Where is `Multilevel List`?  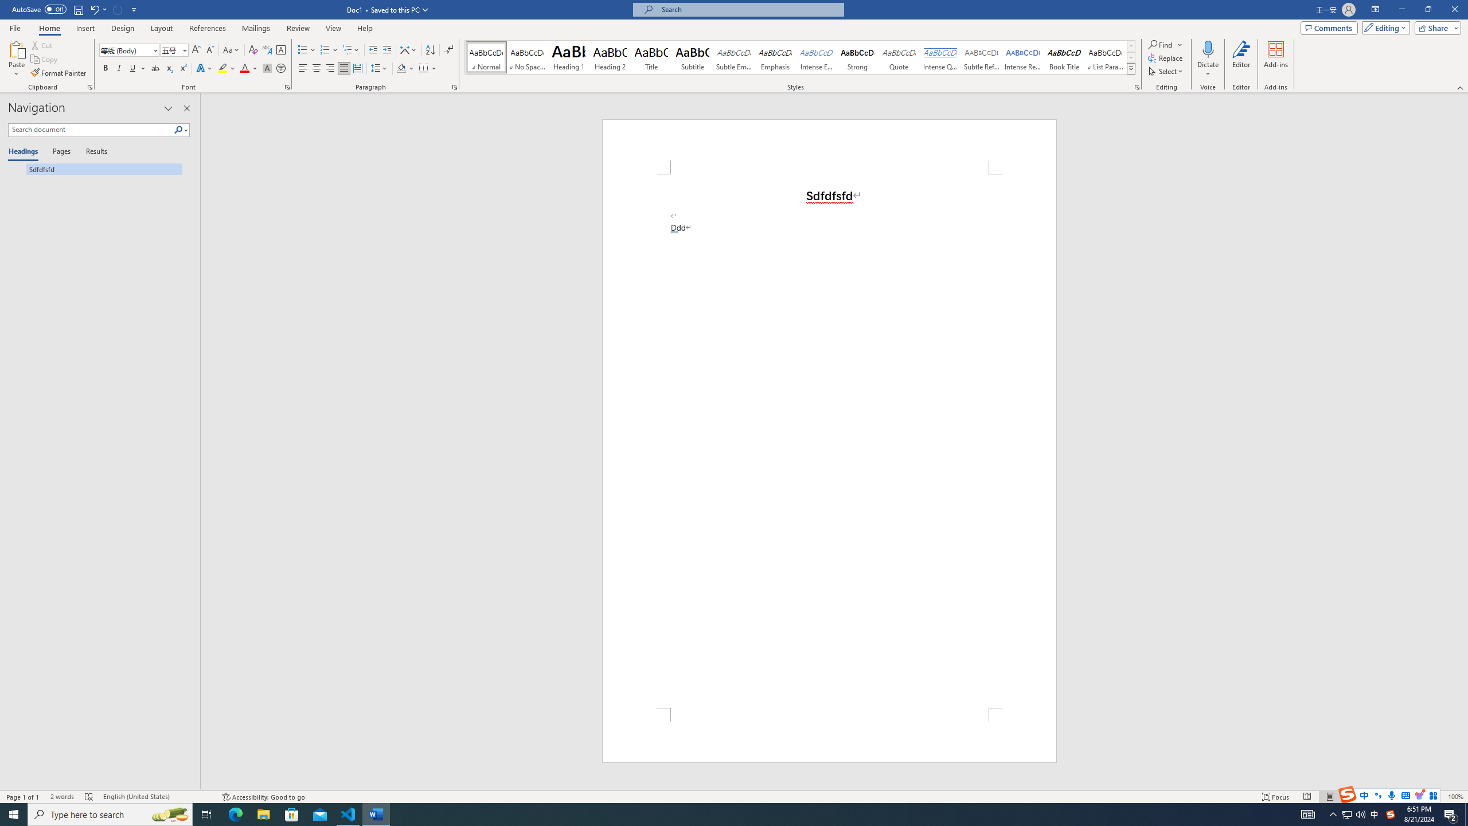 Multilevel List is located at coordinates (350, 50).